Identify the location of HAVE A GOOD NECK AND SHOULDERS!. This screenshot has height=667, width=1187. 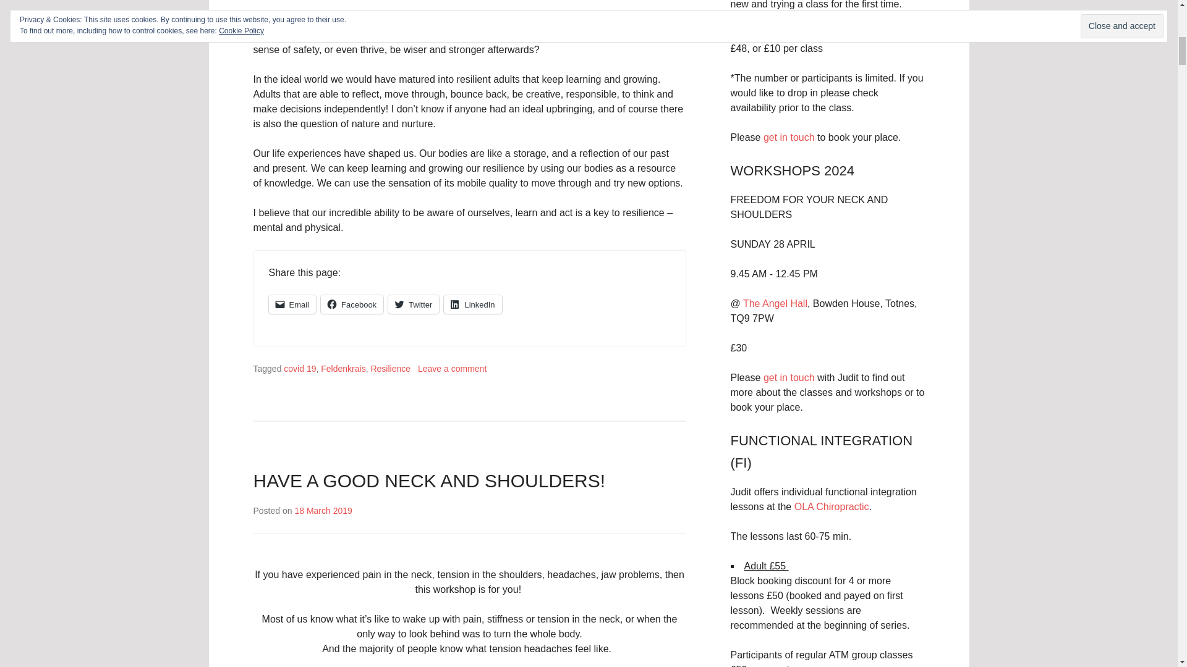
(429, 480).